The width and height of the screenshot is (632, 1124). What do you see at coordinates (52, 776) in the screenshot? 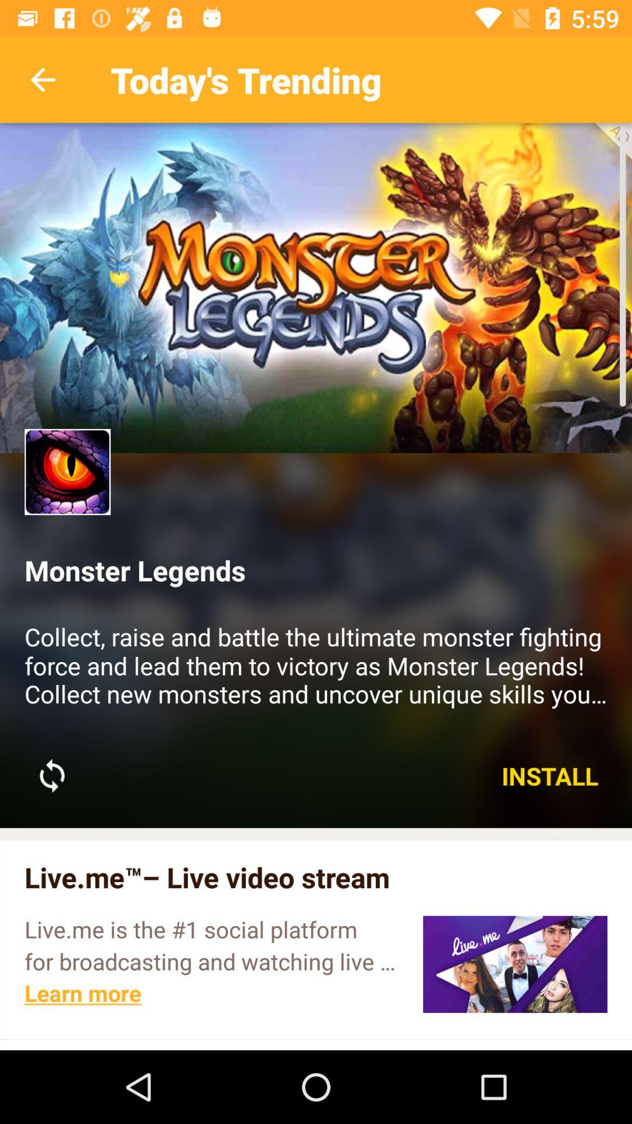
I see `refresh` at bounding box center [52, 776].